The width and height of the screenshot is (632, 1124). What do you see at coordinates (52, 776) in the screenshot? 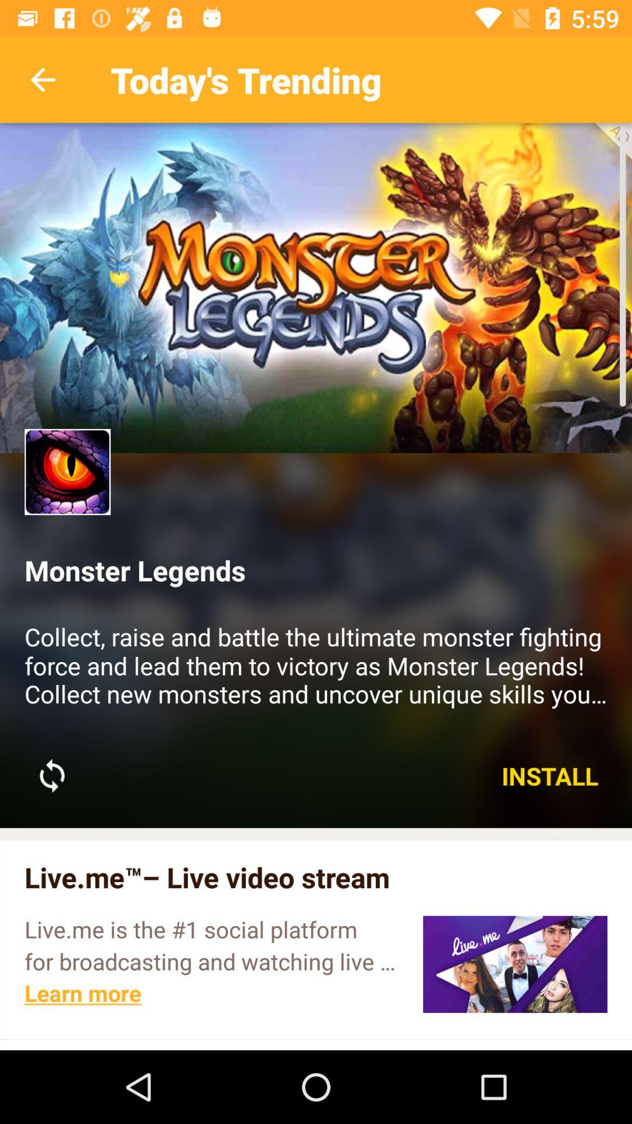
I see `refresh` at bounding box center [52, 776].